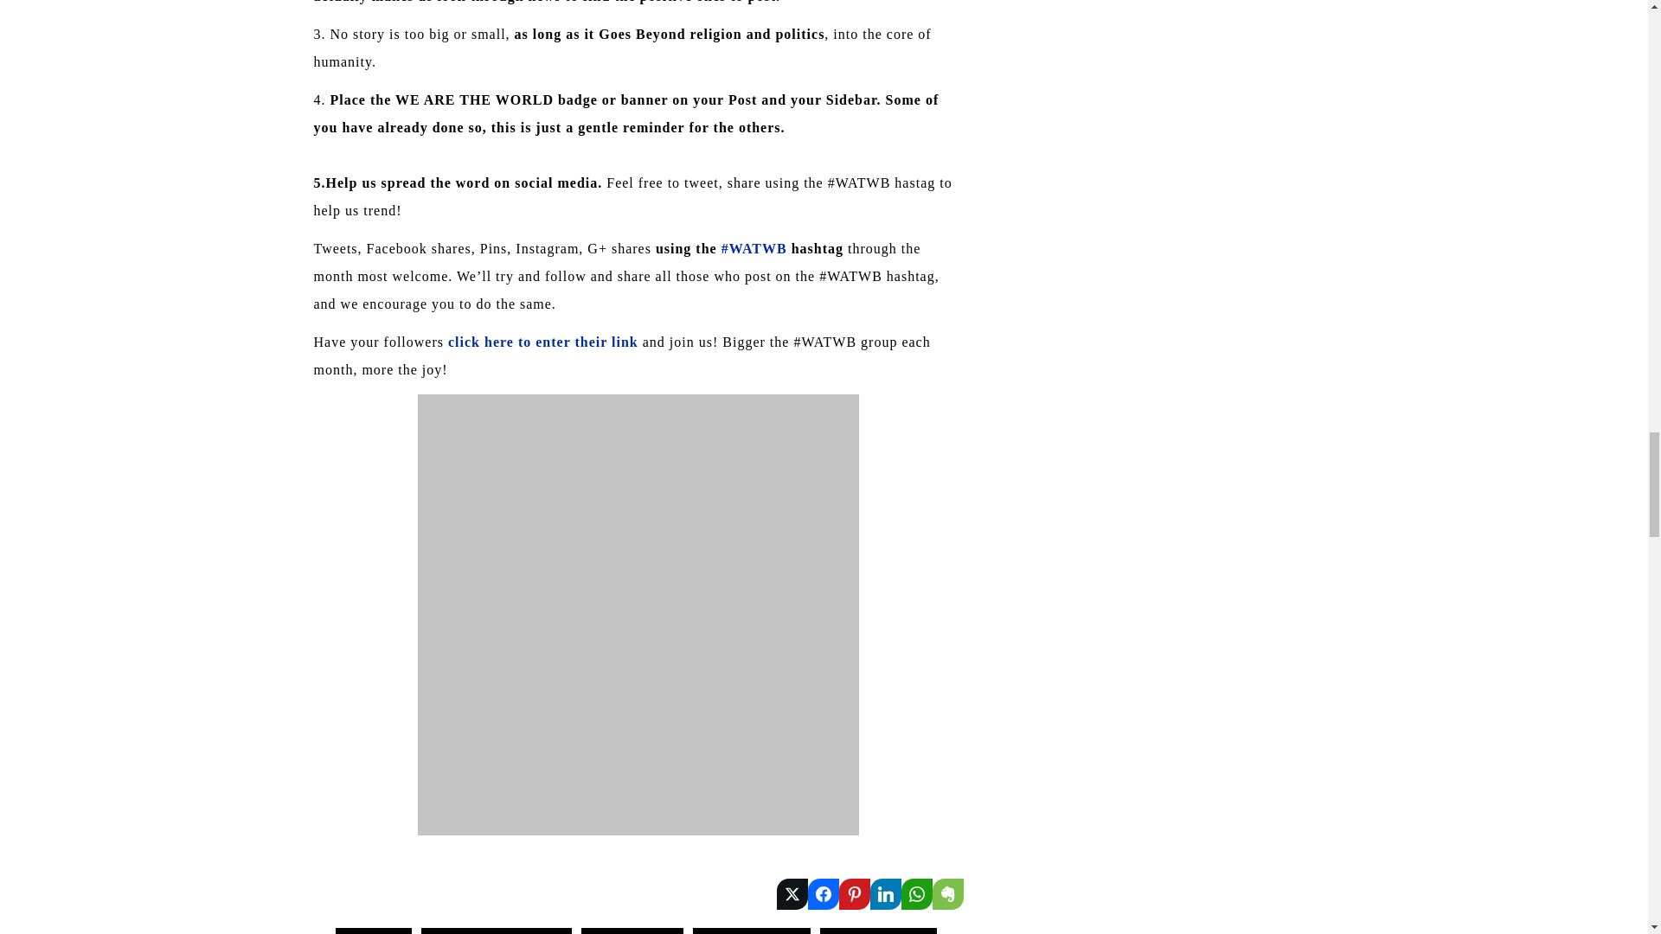 The height and width of the screenshot is (934, 1661). Describe the element at coordinates (855, 894) in the screenshot. I see `Share on Indywrites` at that location.